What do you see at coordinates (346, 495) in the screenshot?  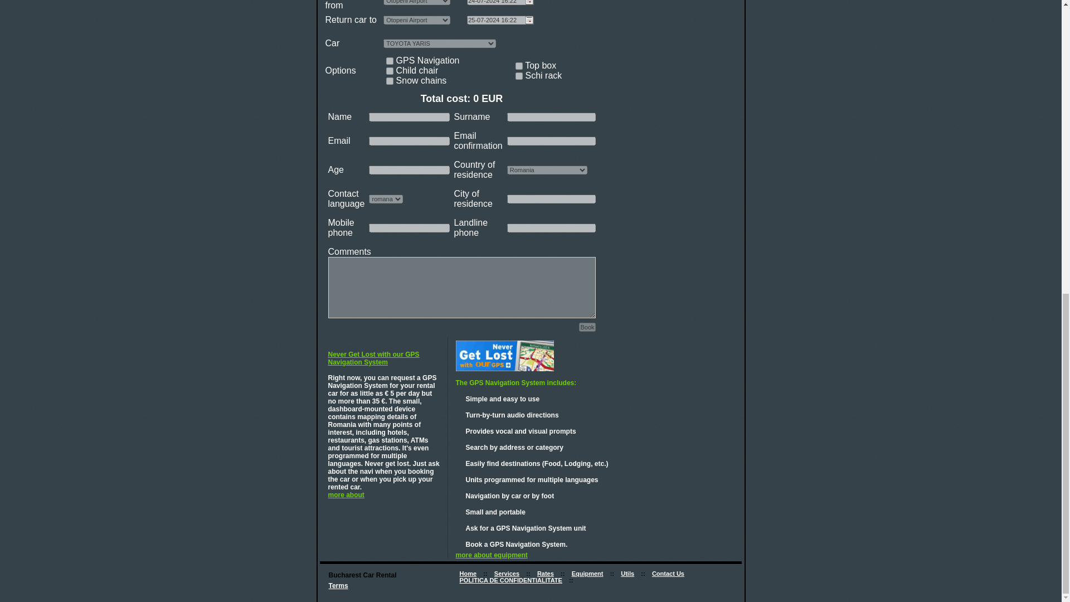 I see `more about` at bounding box center [346, 495].